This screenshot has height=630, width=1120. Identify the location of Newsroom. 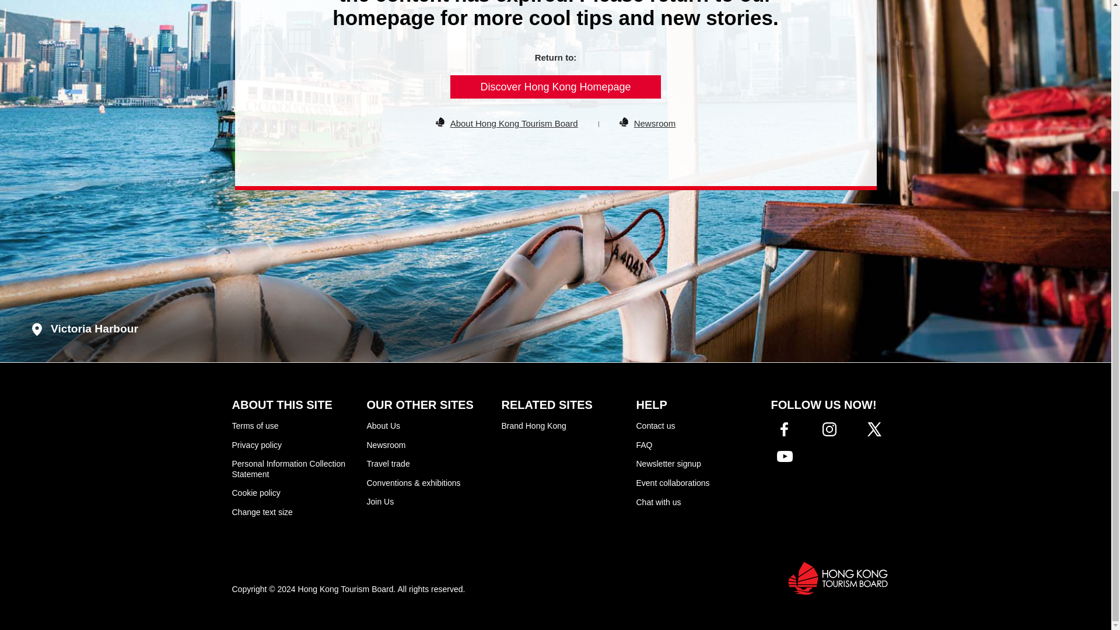
(386, 444).